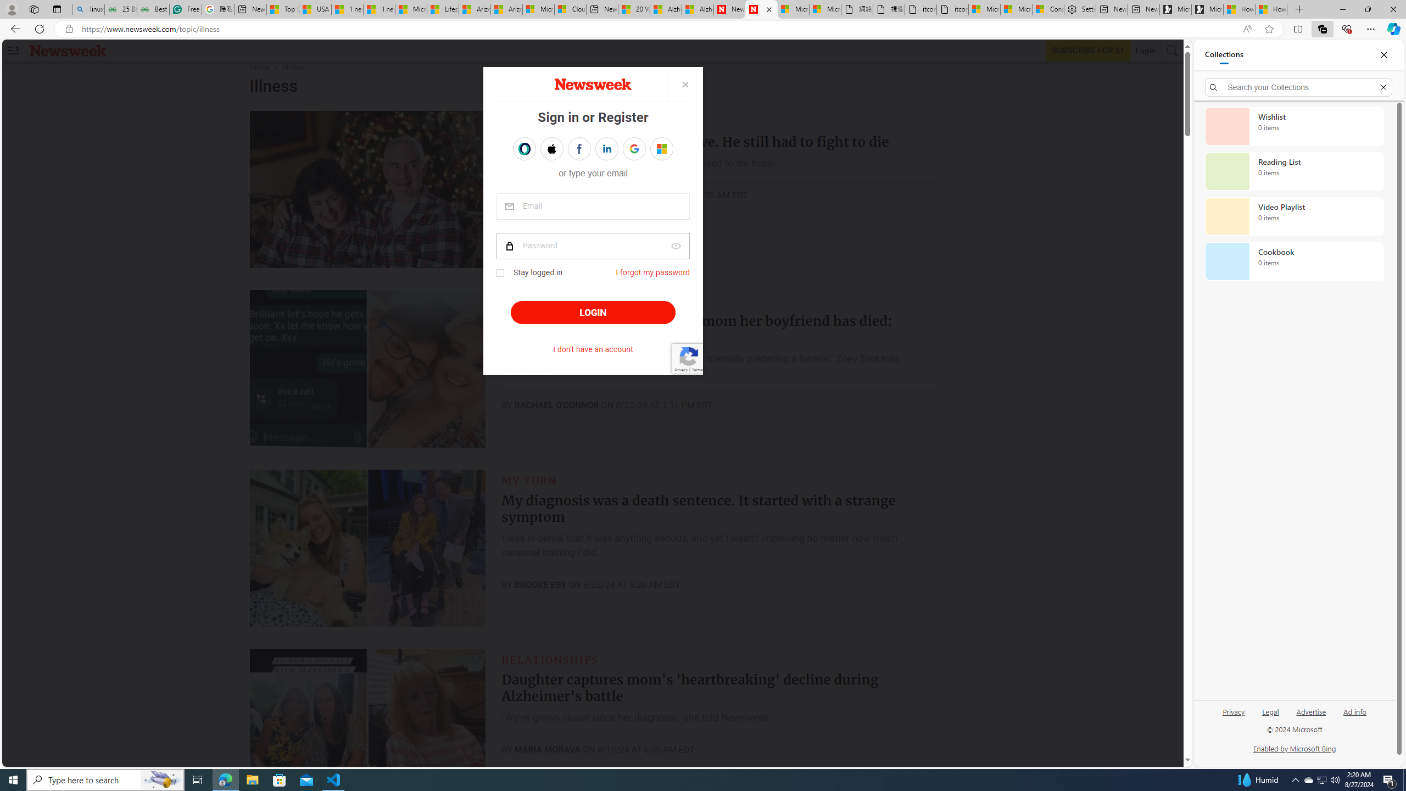 This screenshot has width=1406, height=791. I want to click on linux basic - Search, so click(88, 9).